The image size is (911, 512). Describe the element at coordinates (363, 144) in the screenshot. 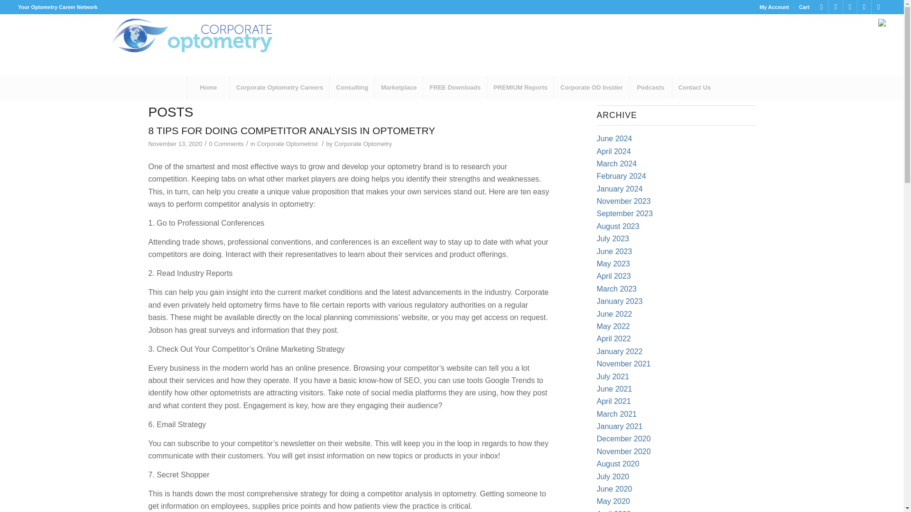

I see `Corporate Optometry` at that location.